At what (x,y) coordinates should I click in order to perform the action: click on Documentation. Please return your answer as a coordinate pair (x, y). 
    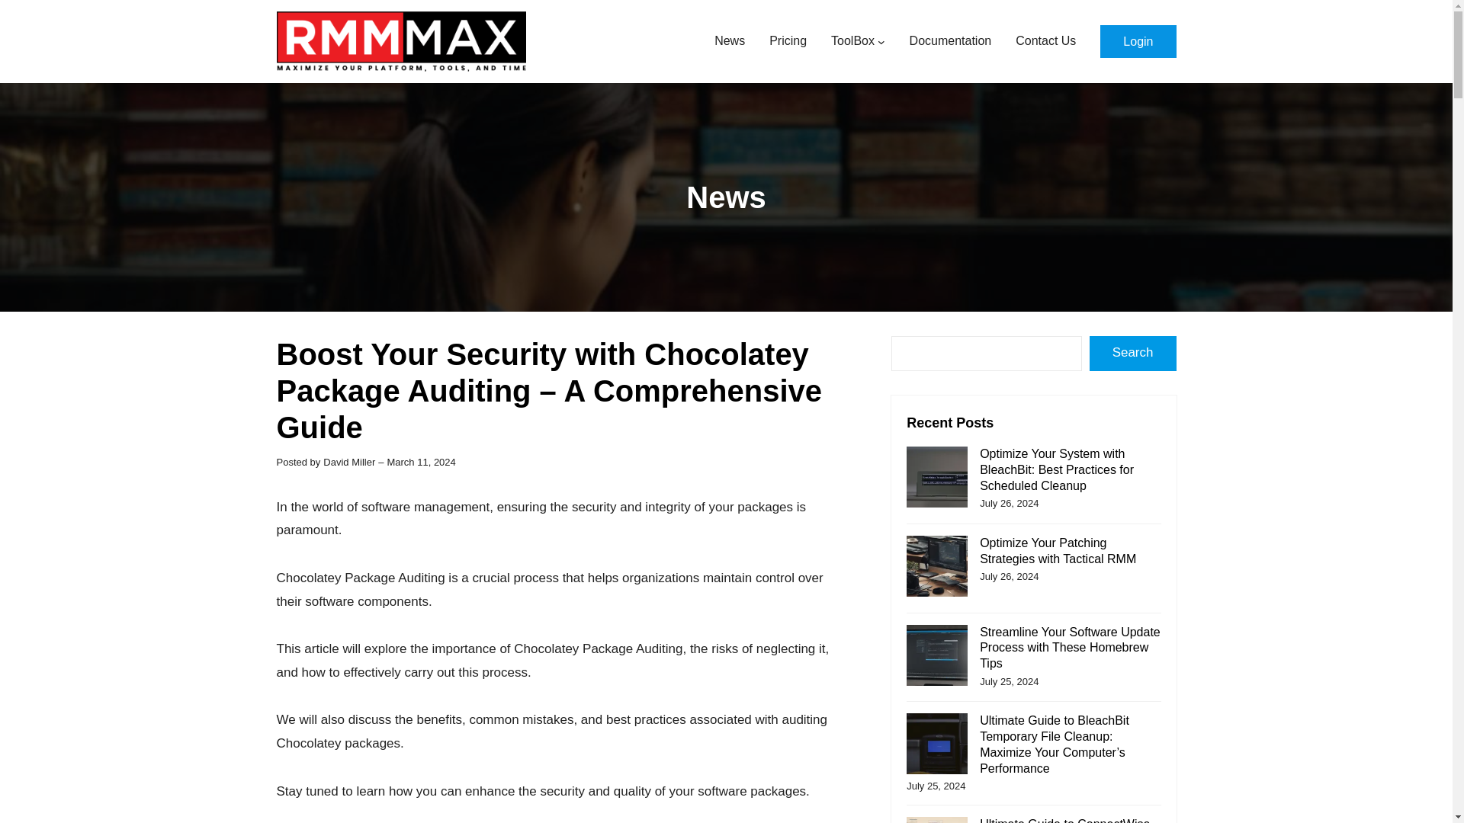
    Looking at the image, I should click on (950, 41).